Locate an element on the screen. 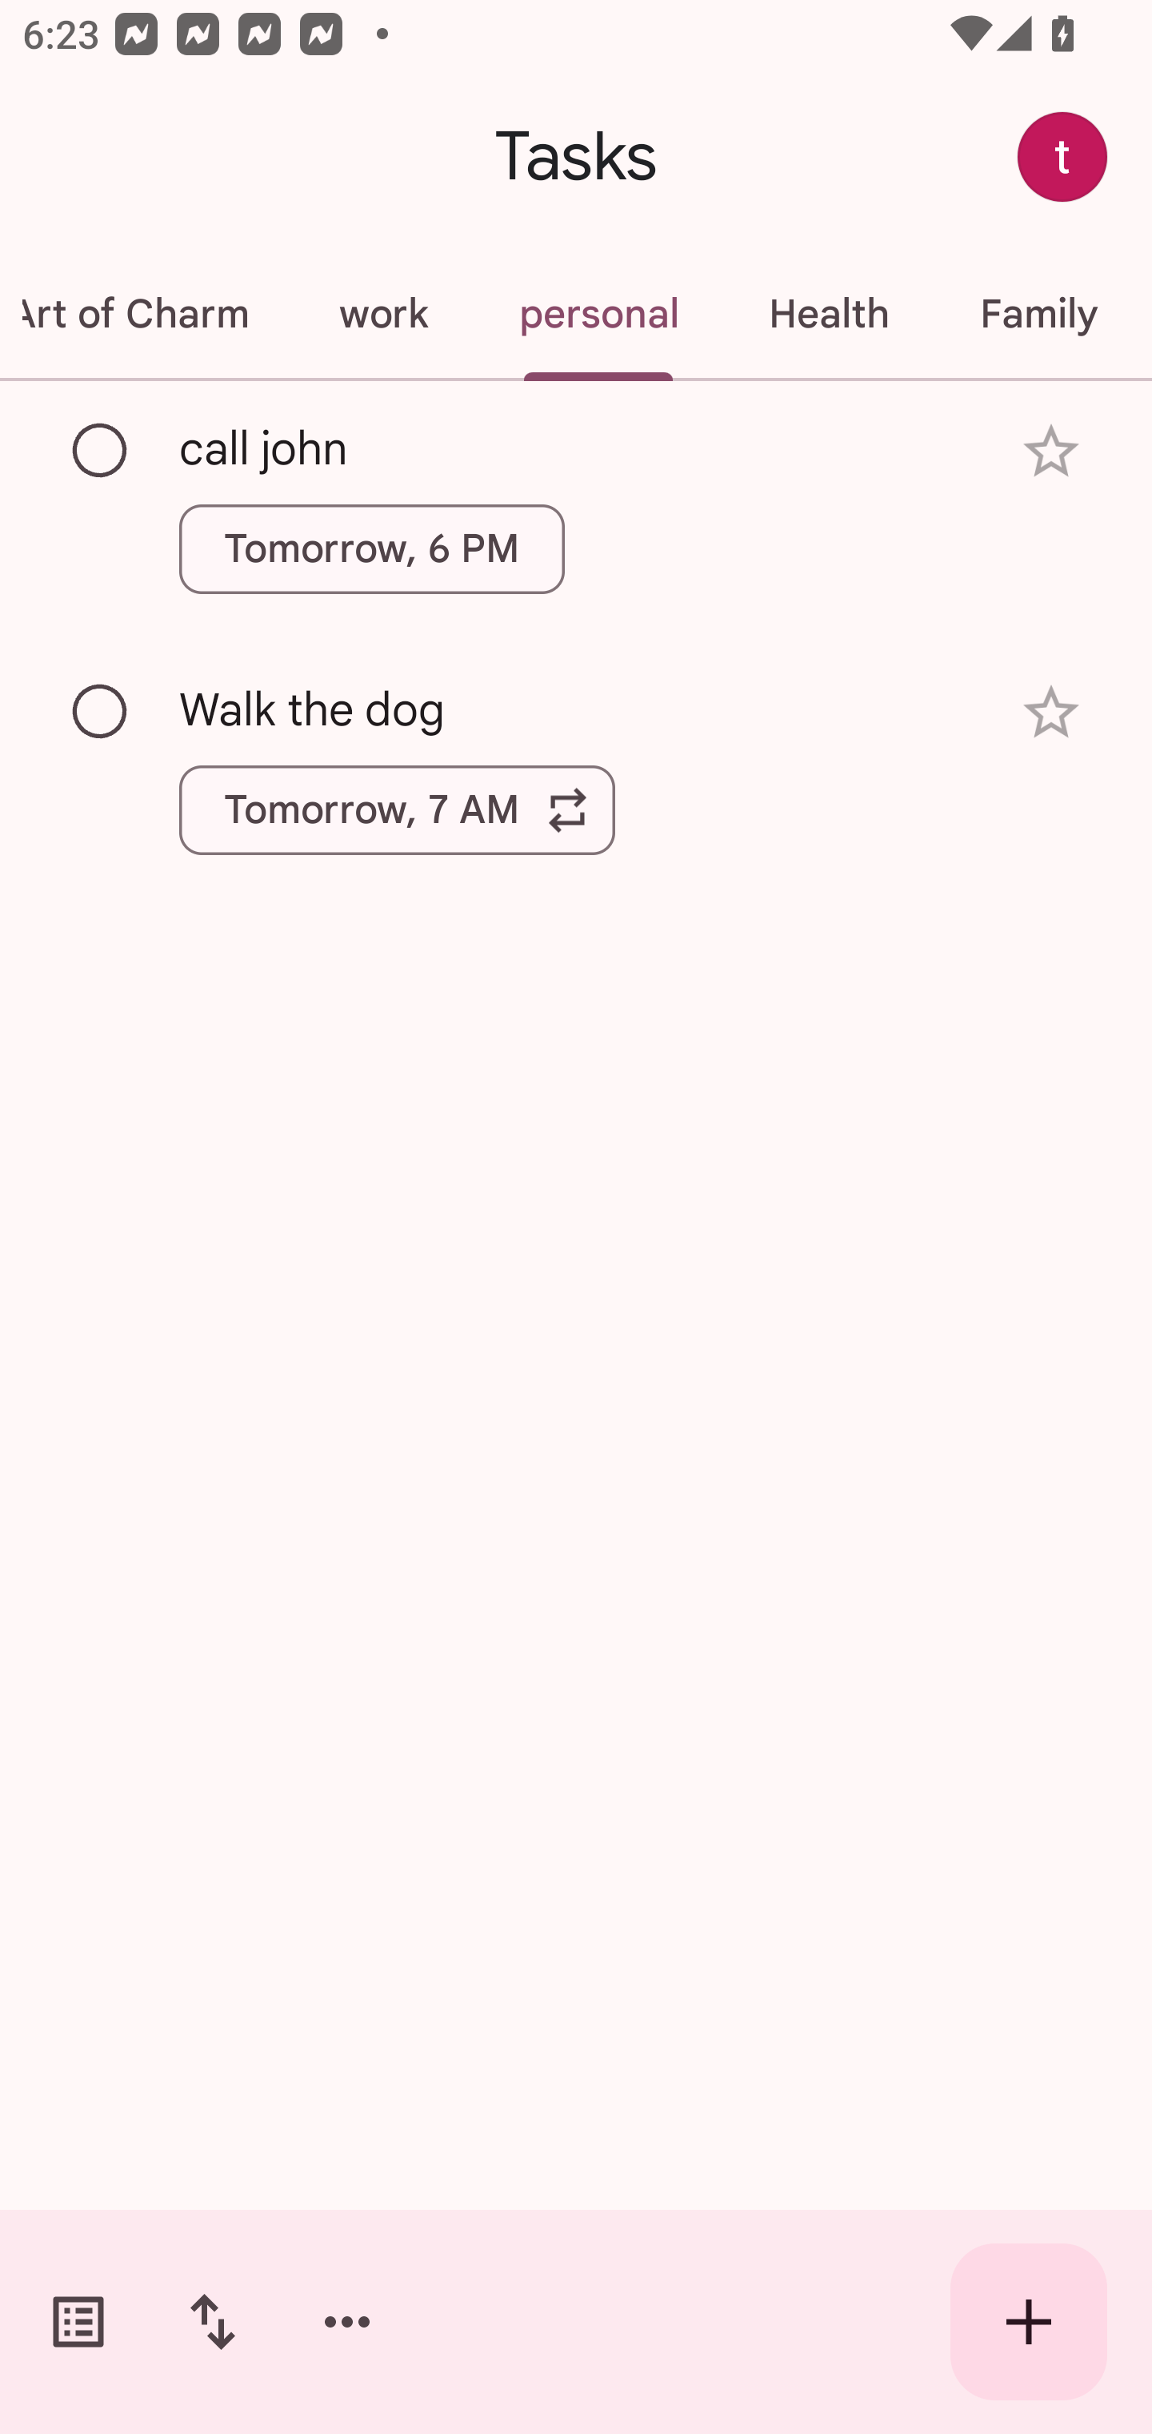 Image resolution: width=1152 pixels, height=2434 pixels. Change sort order is located at coordinates (212, 2322).